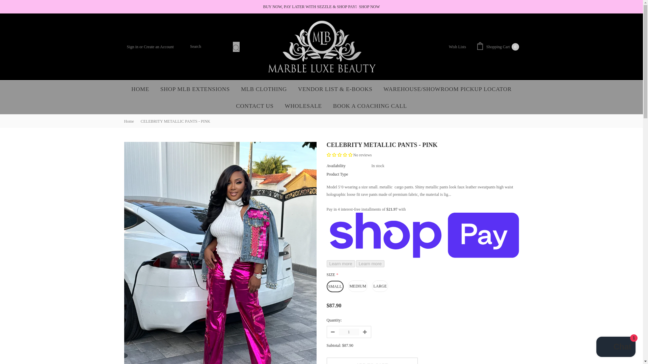  Describe the element at coordinates (263, 89) in the screenshot. I see `Sign in` at that location.